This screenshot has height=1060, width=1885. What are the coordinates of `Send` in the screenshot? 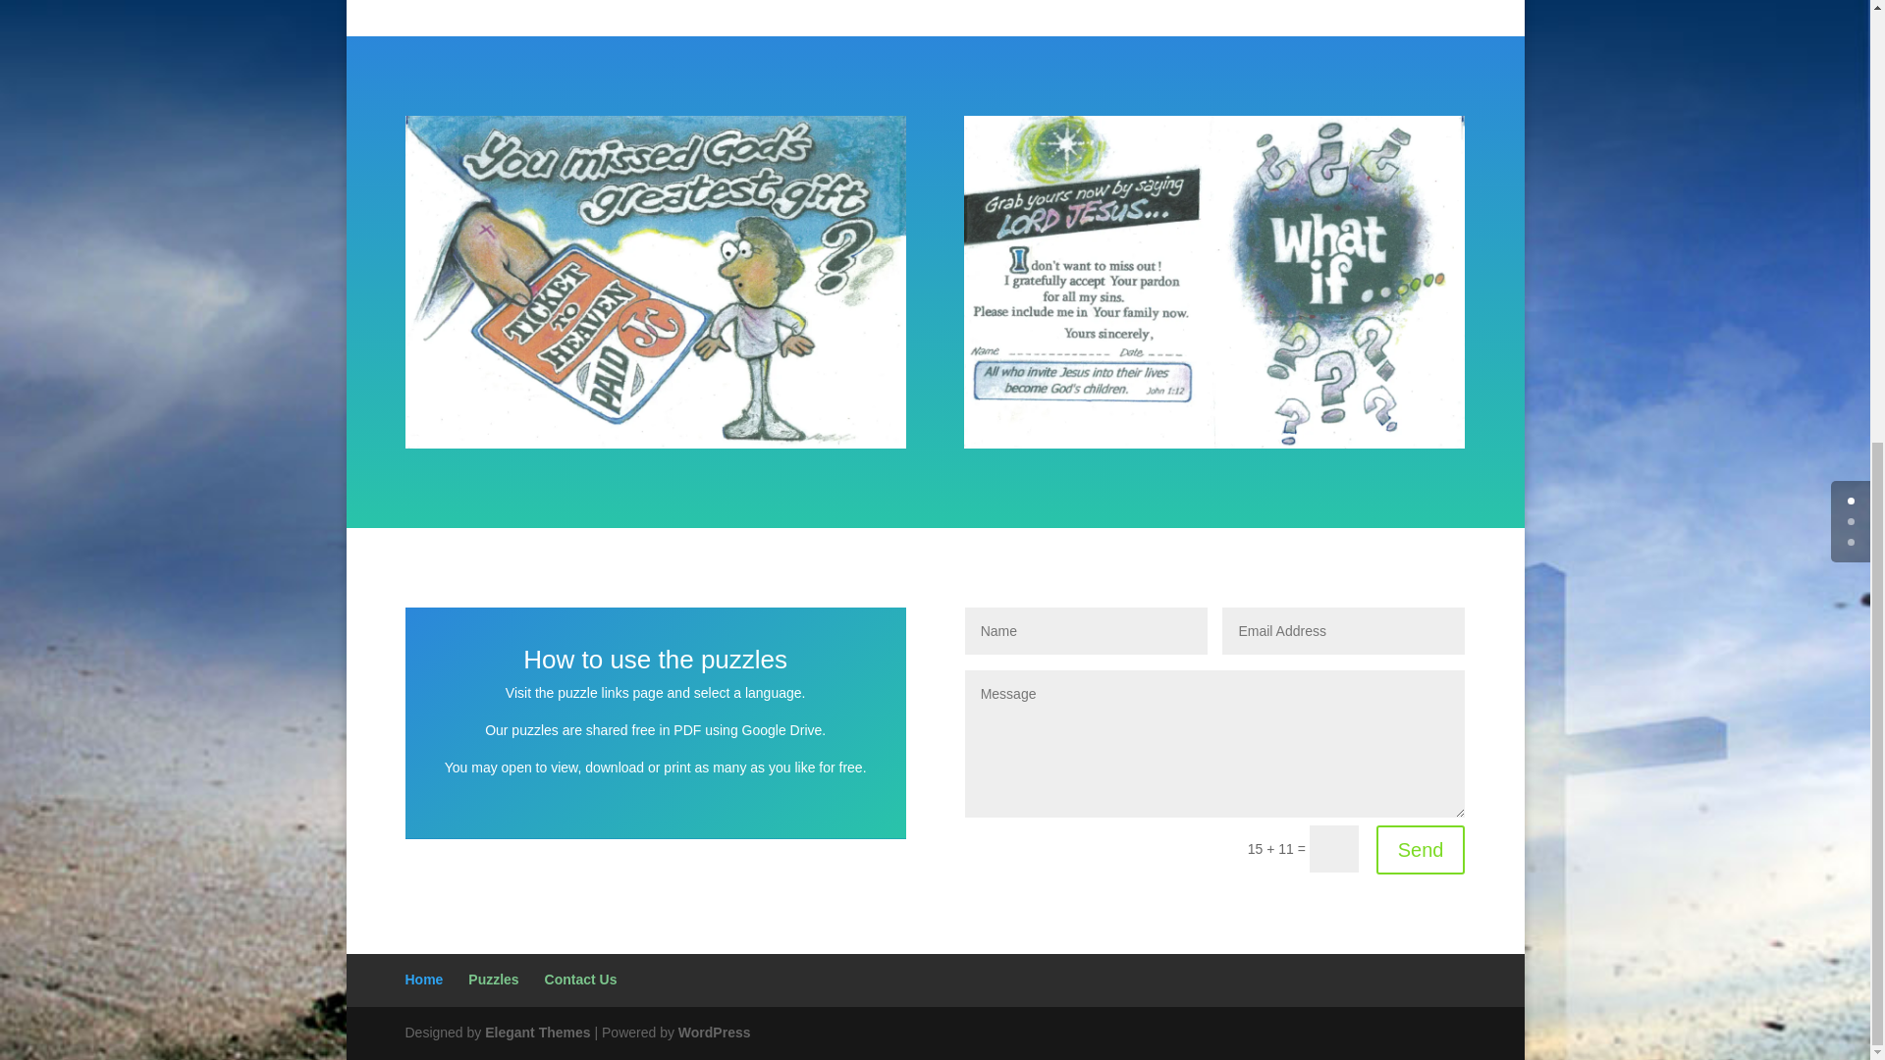 It's located at (1421, 850).